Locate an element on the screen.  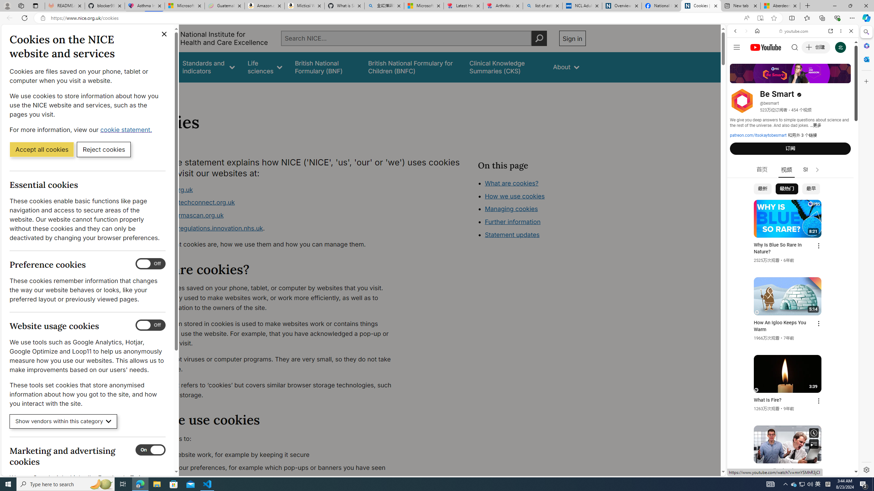
Preference cookies is located at coordinates (151, 264).